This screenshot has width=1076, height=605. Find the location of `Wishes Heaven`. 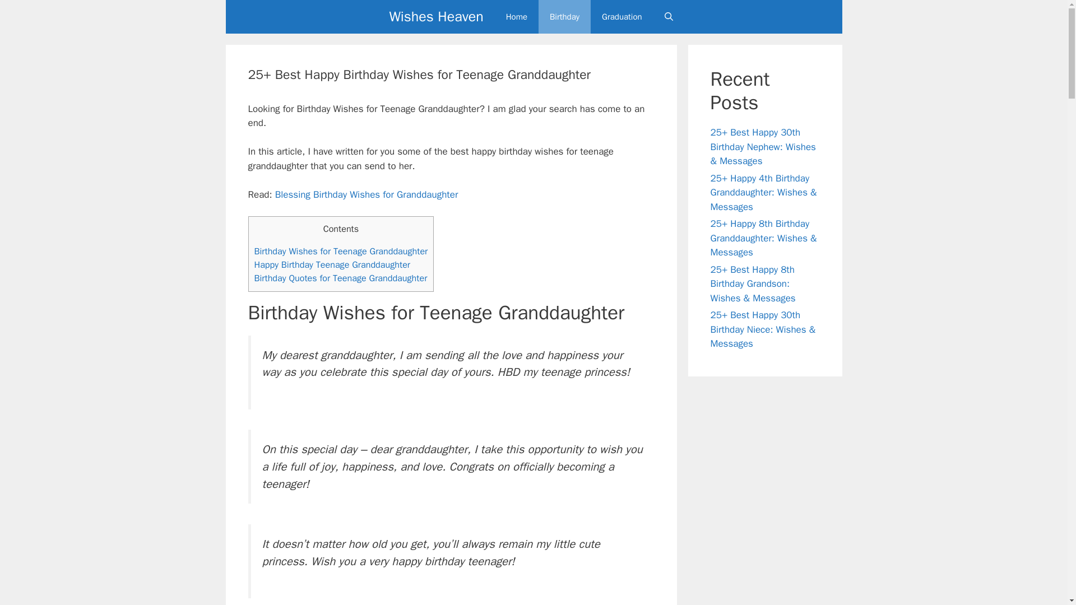

Wishes Heaven is located at coordinates (436, 17).